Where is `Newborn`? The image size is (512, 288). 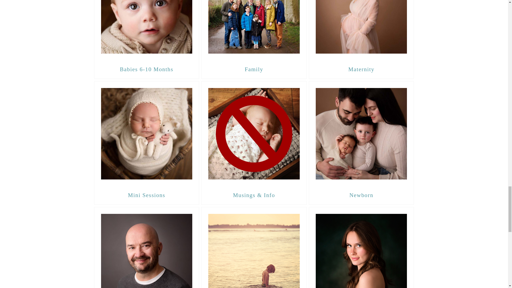 Newborn is located at coordinates (361, 195).